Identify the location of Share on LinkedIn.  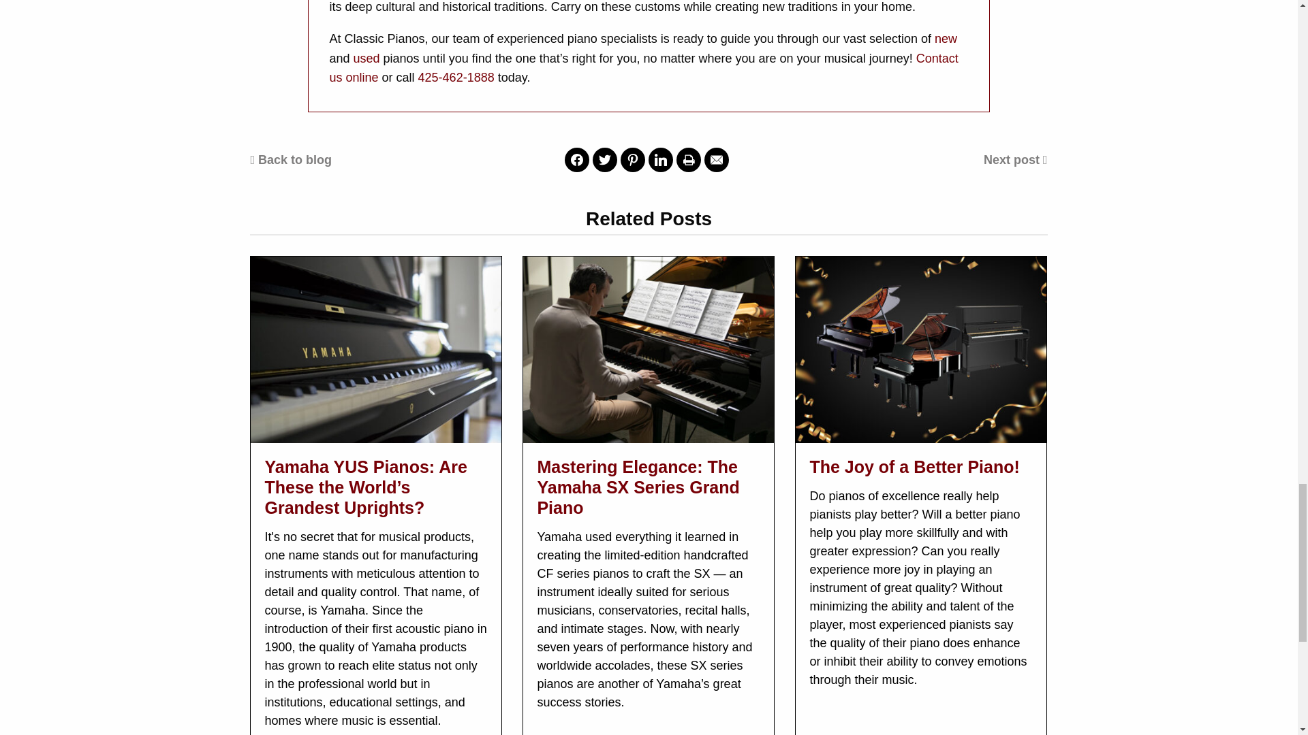
(661, 159).